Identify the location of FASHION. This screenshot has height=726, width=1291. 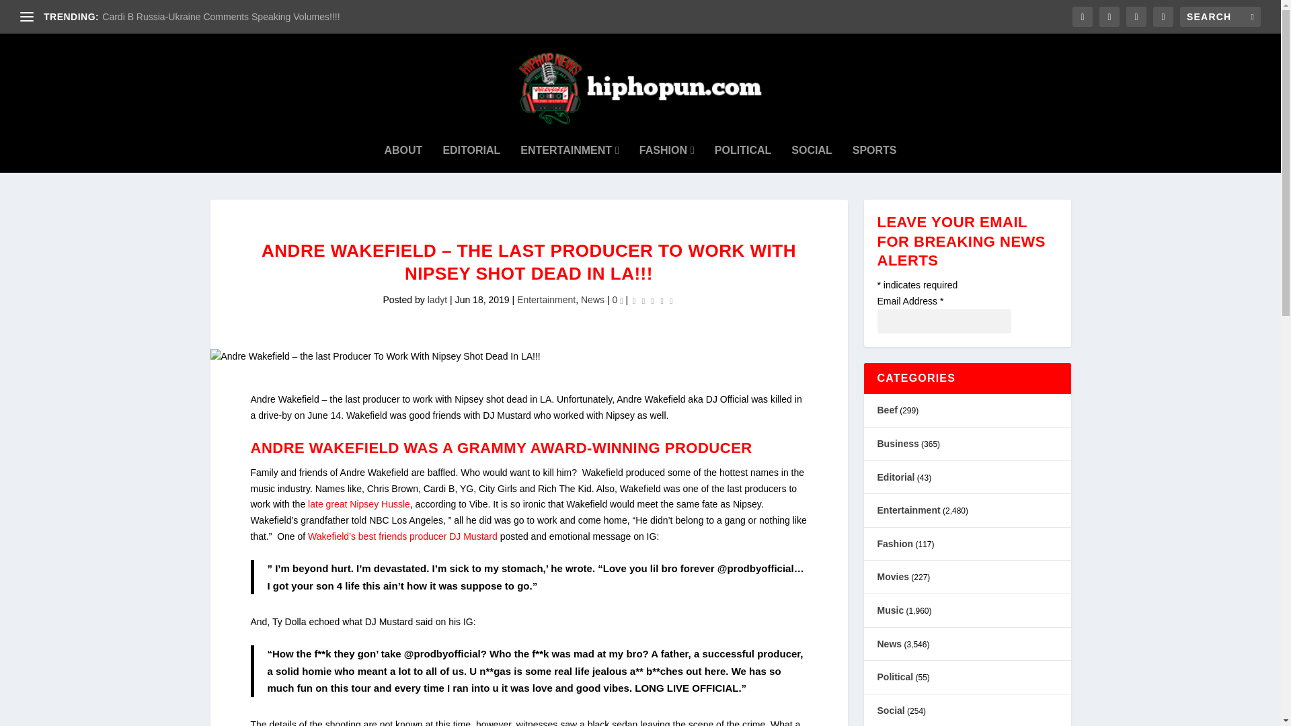
(666, 151).